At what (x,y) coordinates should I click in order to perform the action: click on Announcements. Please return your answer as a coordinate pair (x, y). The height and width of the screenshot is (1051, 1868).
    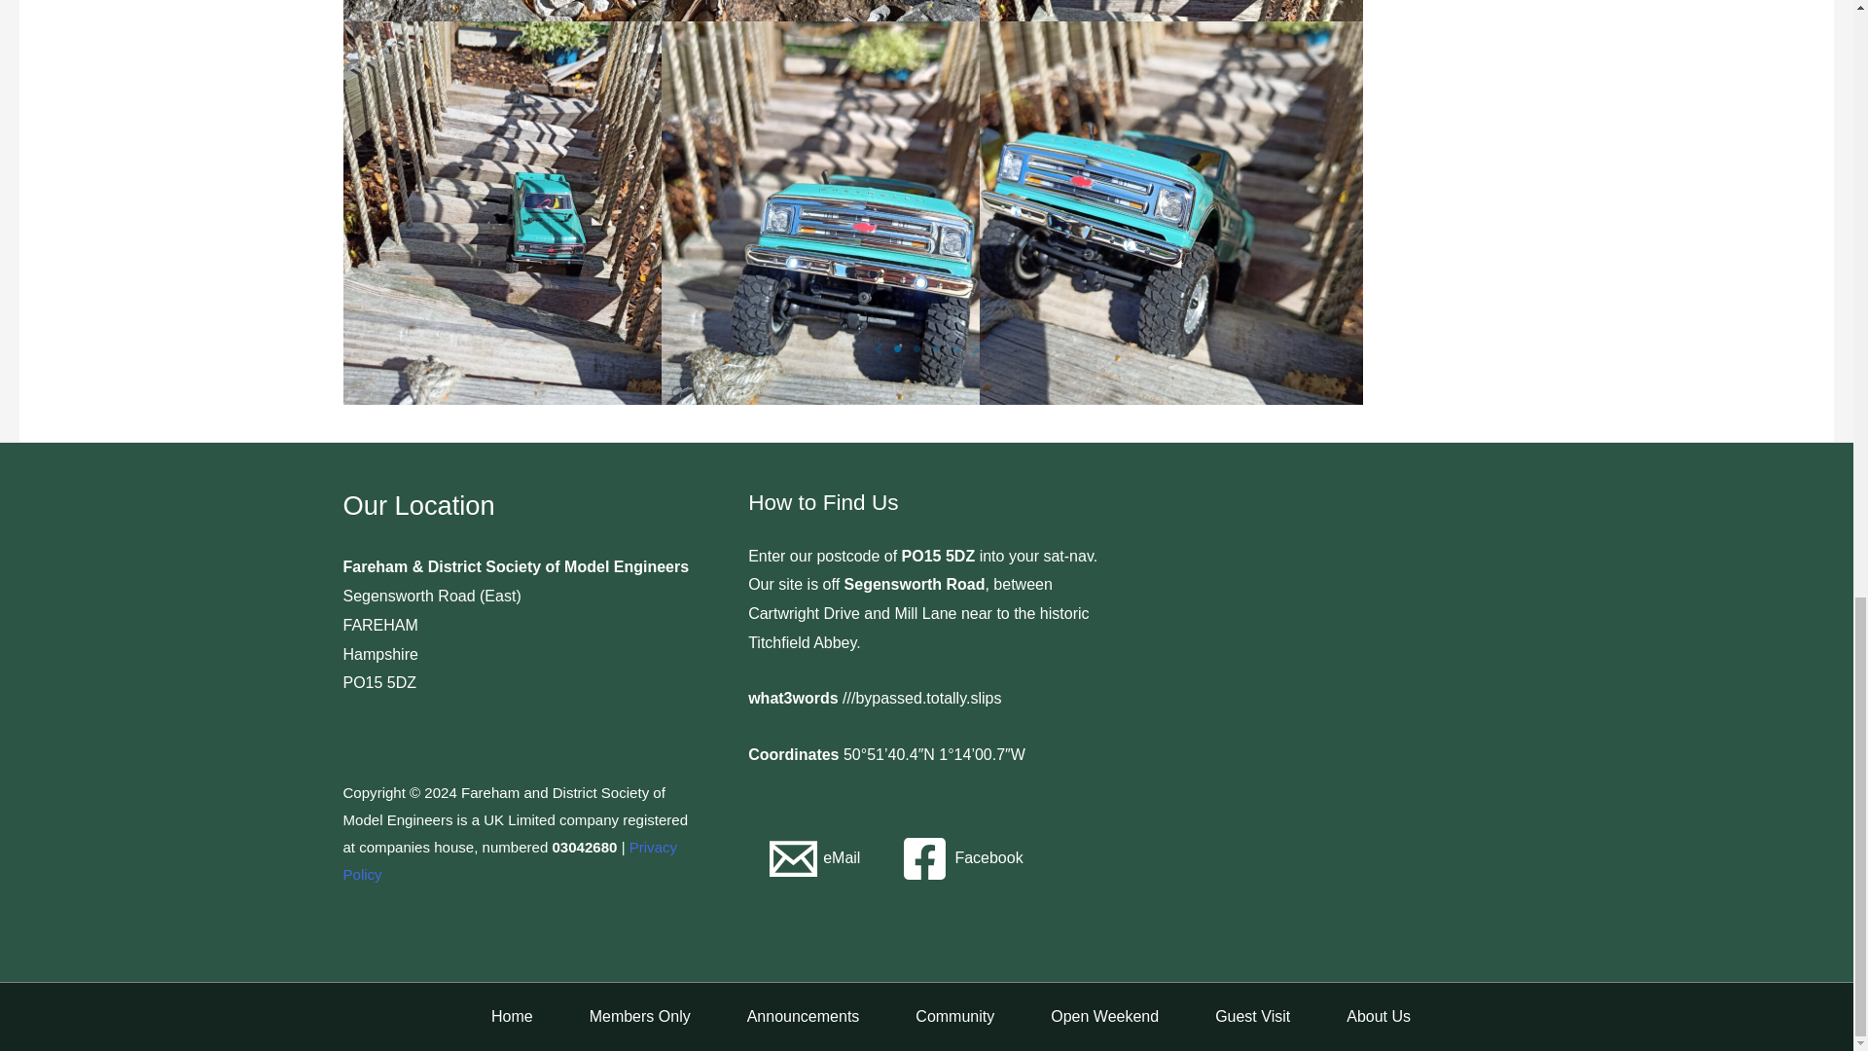
    Looking at the image, I should click on (783, 1016).